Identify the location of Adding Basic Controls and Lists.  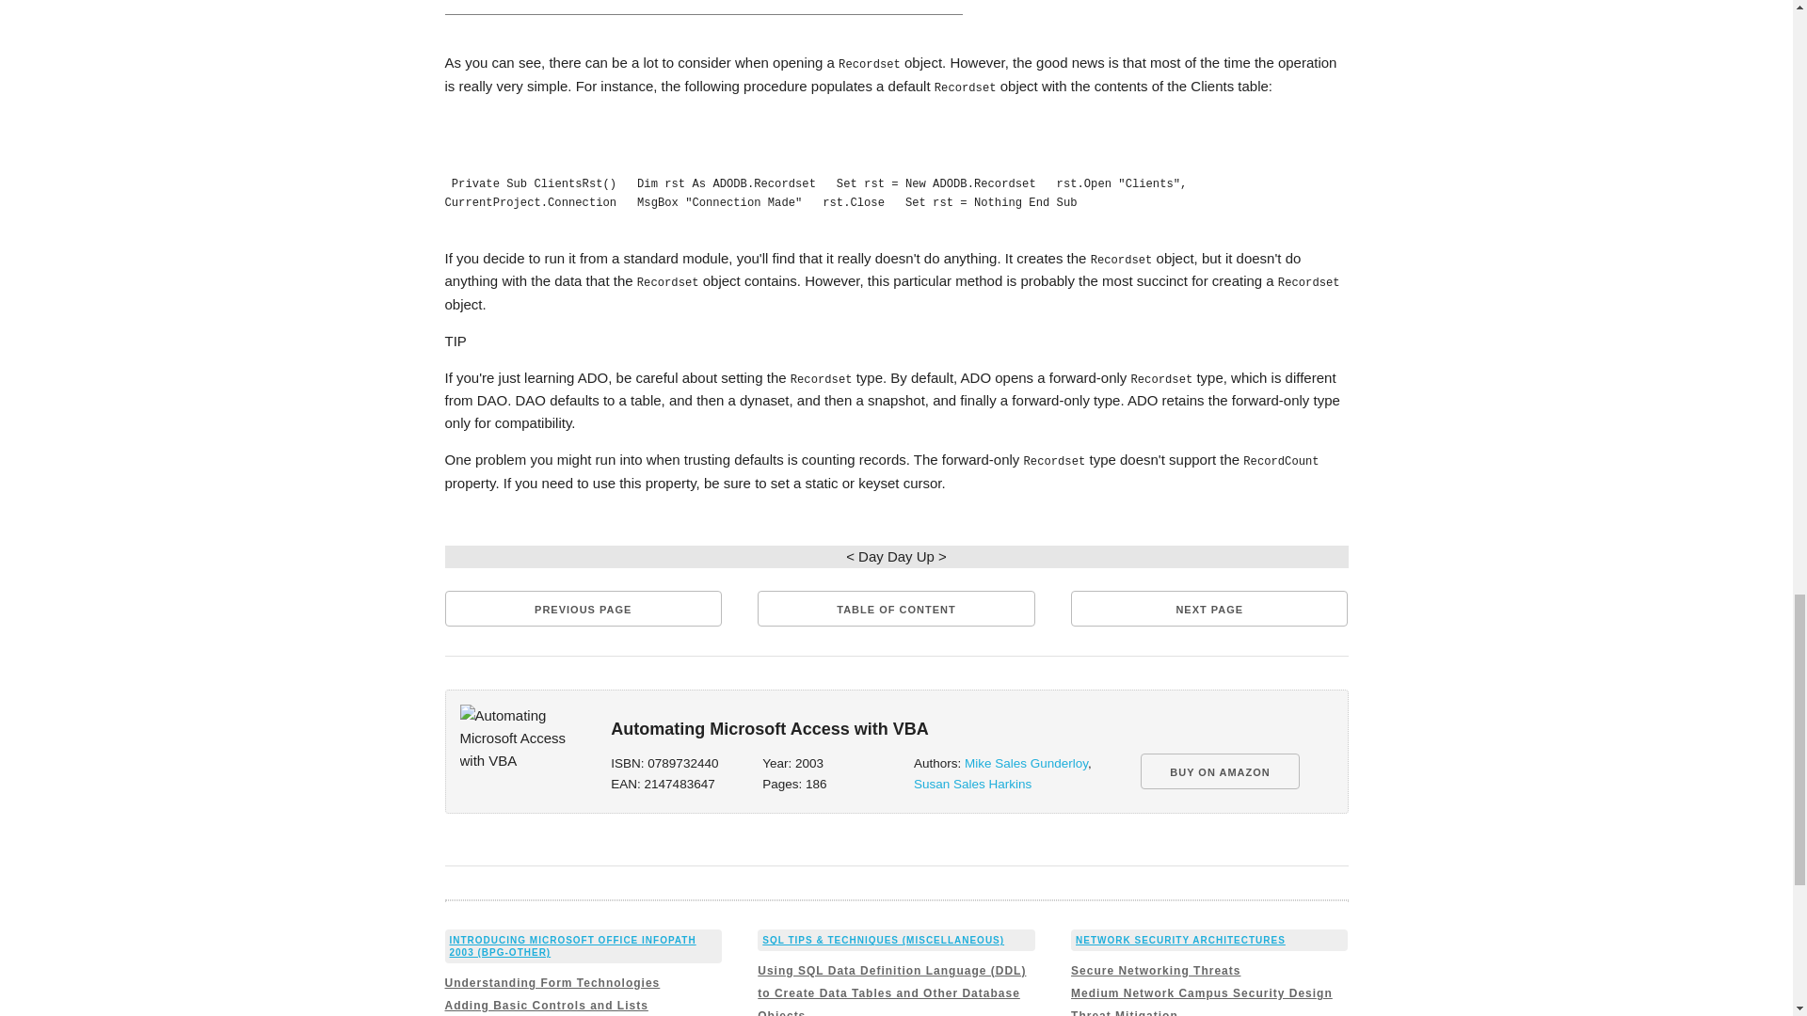
(546, 1005).